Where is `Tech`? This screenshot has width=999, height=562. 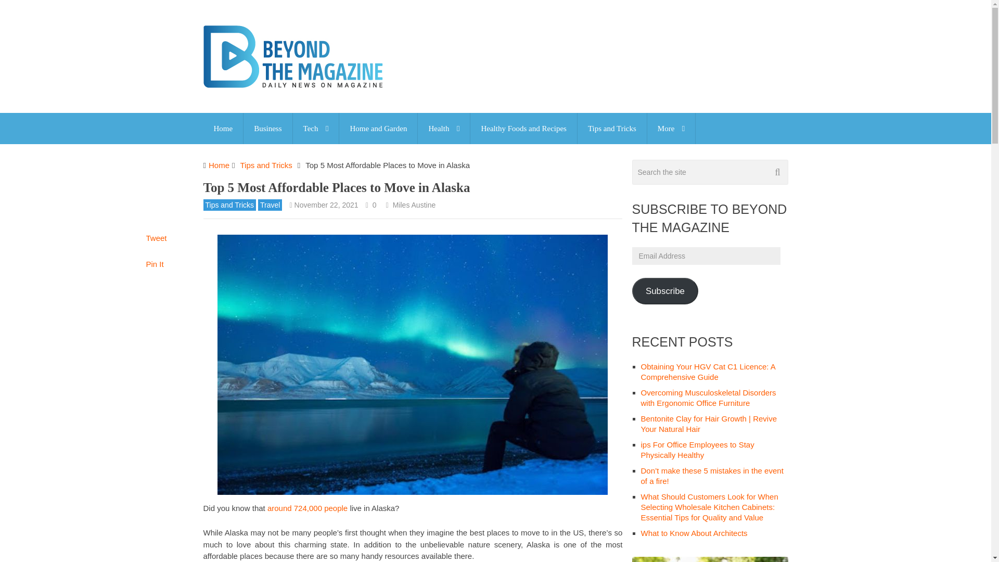 Tech is located at coordinates (316, 128).